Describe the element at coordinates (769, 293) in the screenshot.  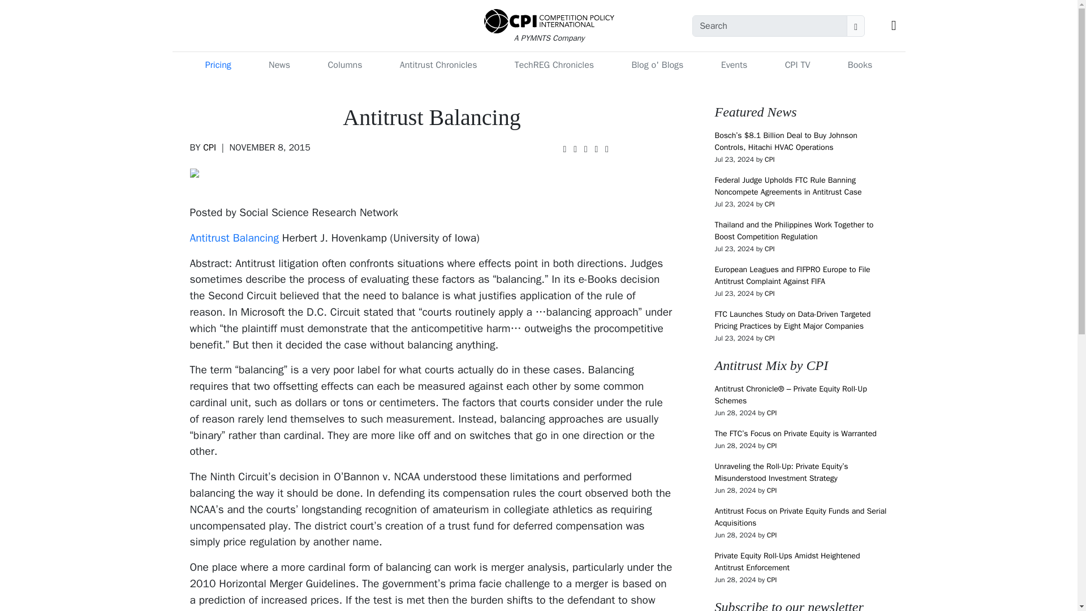
I see `CPI` at that location.